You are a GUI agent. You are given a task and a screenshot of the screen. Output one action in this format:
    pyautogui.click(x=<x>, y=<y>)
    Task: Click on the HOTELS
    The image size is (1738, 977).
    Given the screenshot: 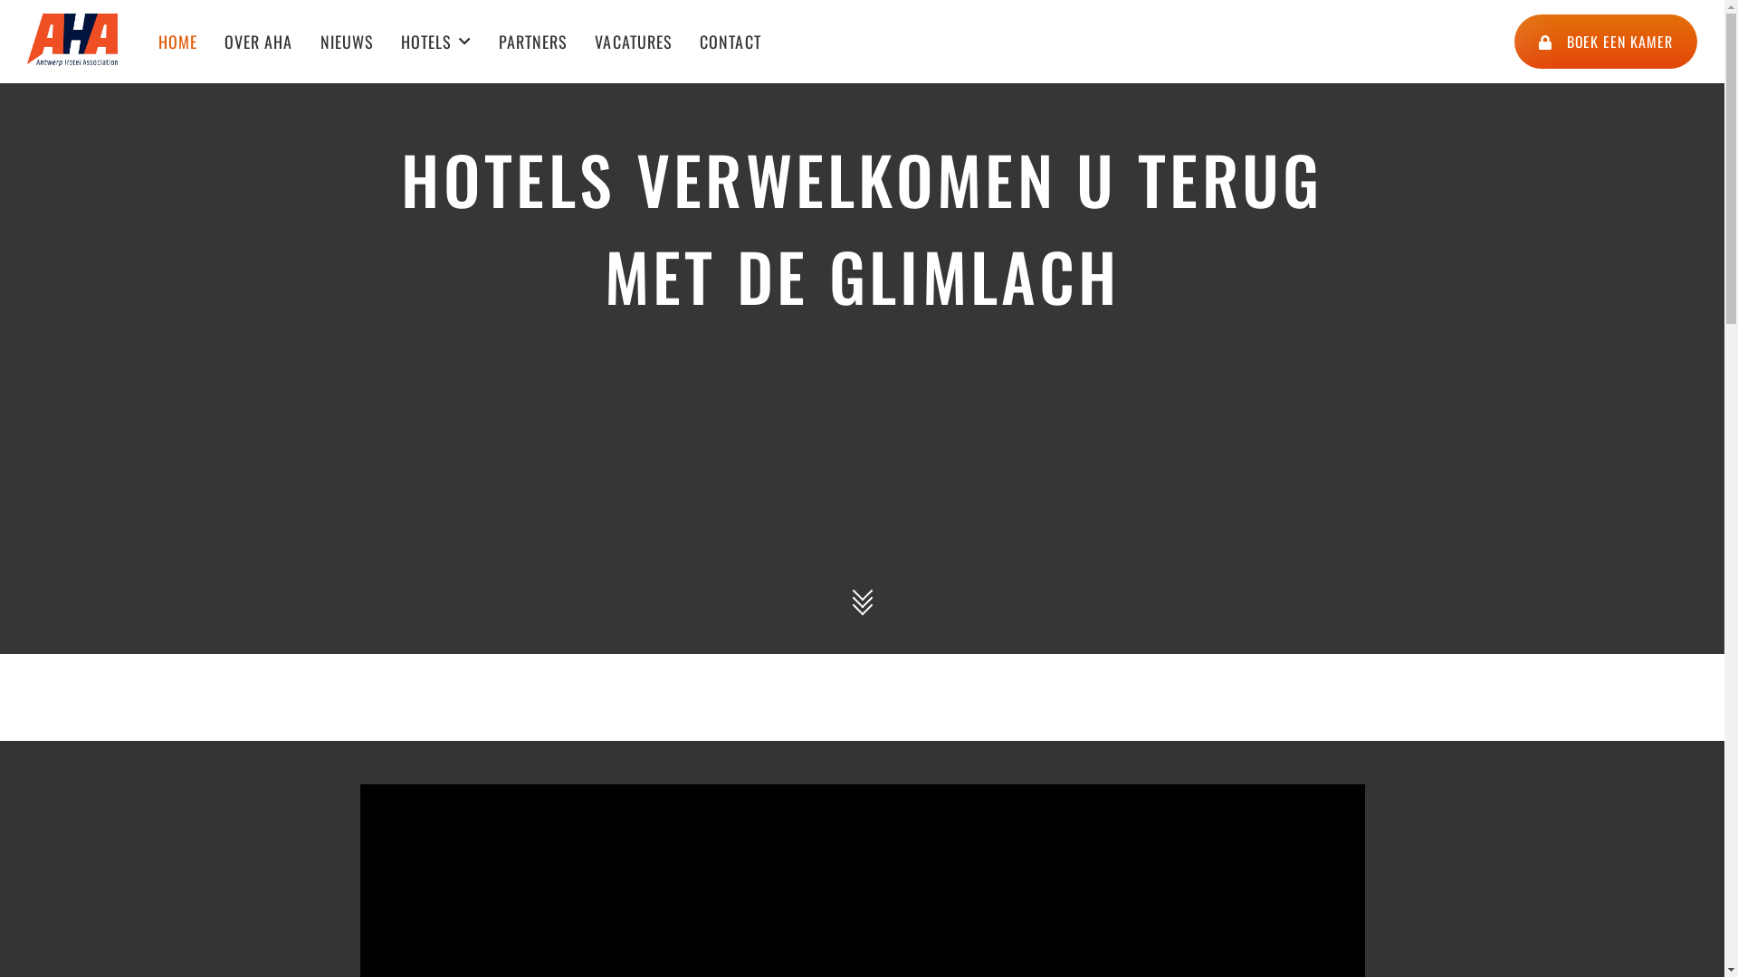 What is the action you would take?
    pyautogui.click(x=436, y=42)
    